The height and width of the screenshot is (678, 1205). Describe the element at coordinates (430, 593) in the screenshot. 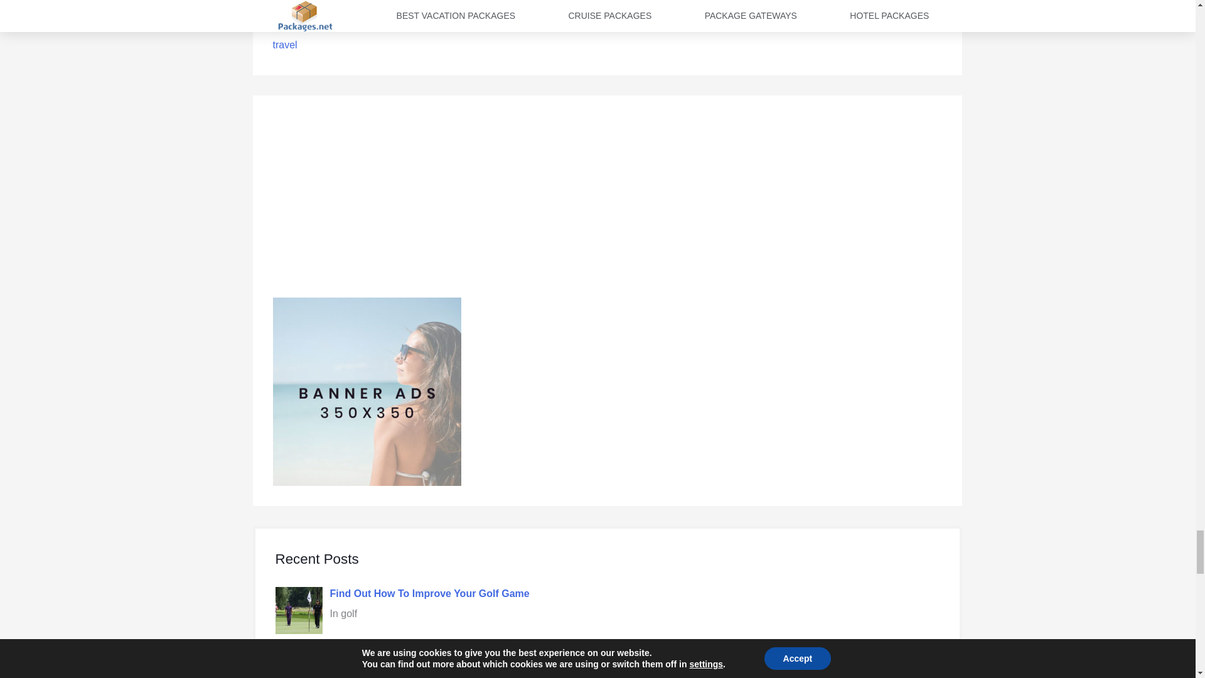

I see `Find Out How To Improve Your Golf Game` at that location.